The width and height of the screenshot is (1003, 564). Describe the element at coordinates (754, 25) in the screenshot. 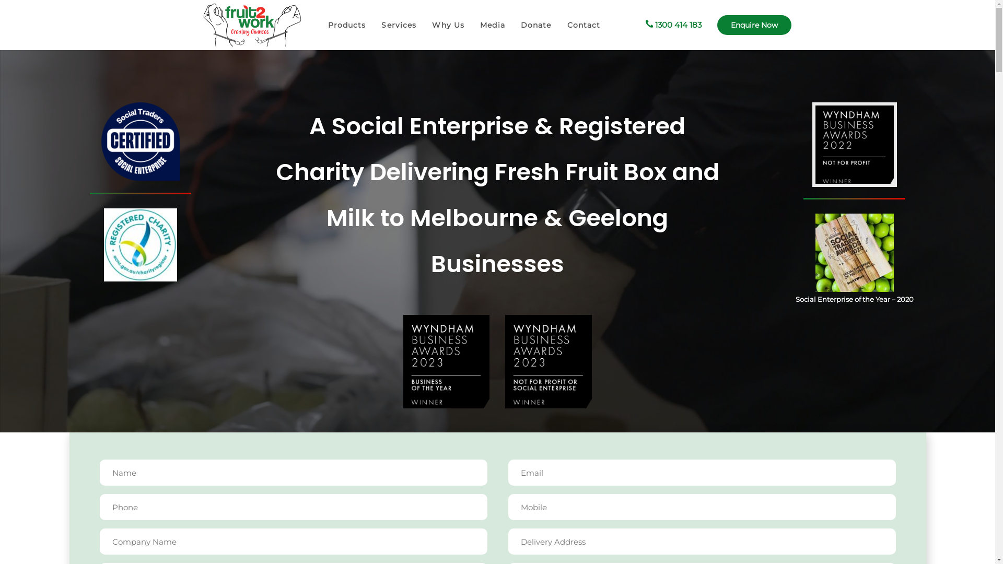

I see `Enquire Now` at that location.